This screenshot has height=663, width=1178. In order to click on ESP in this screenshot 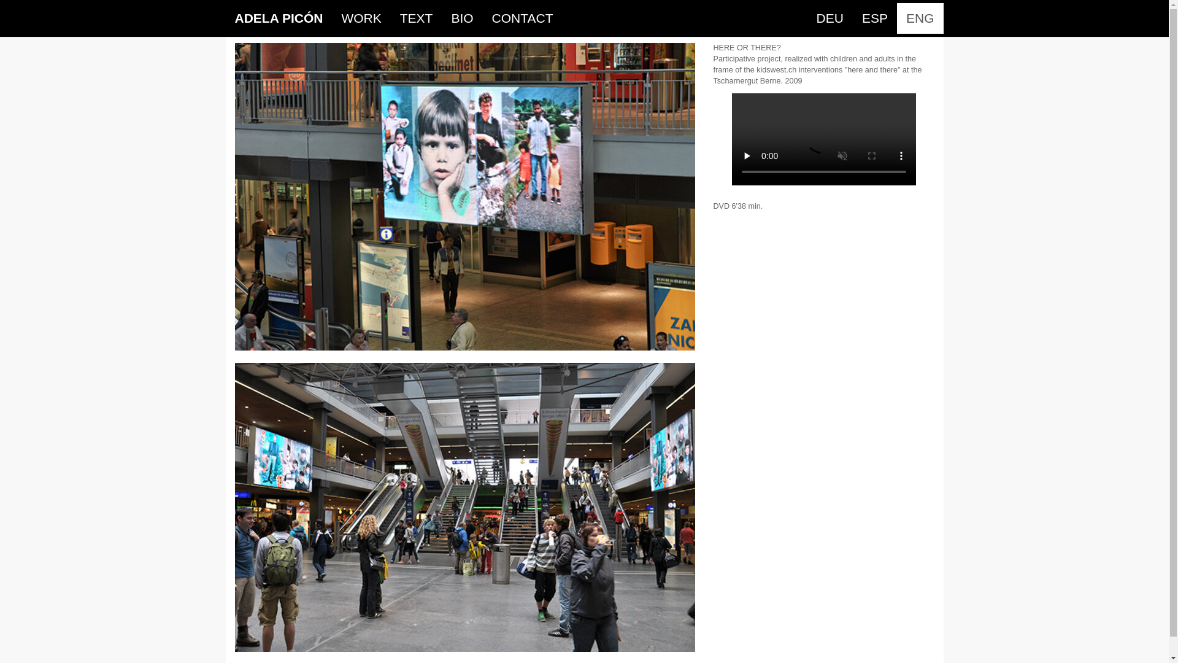, I will do `click(875, 18)`.